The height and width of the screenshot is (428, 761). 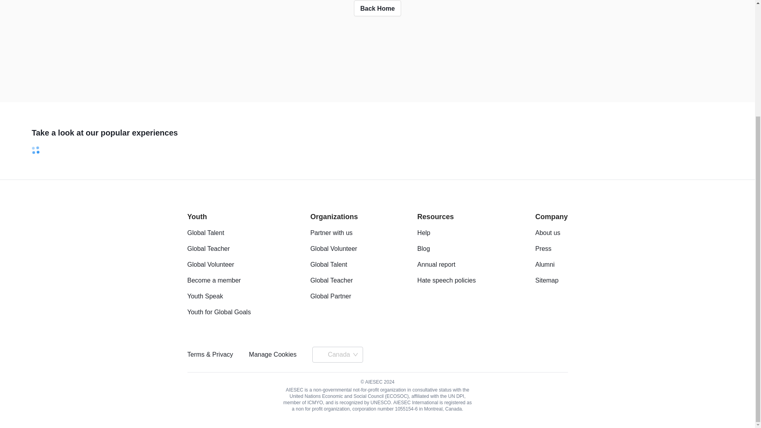 What do you see at coordinates (208, 248) in the screenshot?
I see `Global Teacher` at bounding box center [208, 248].